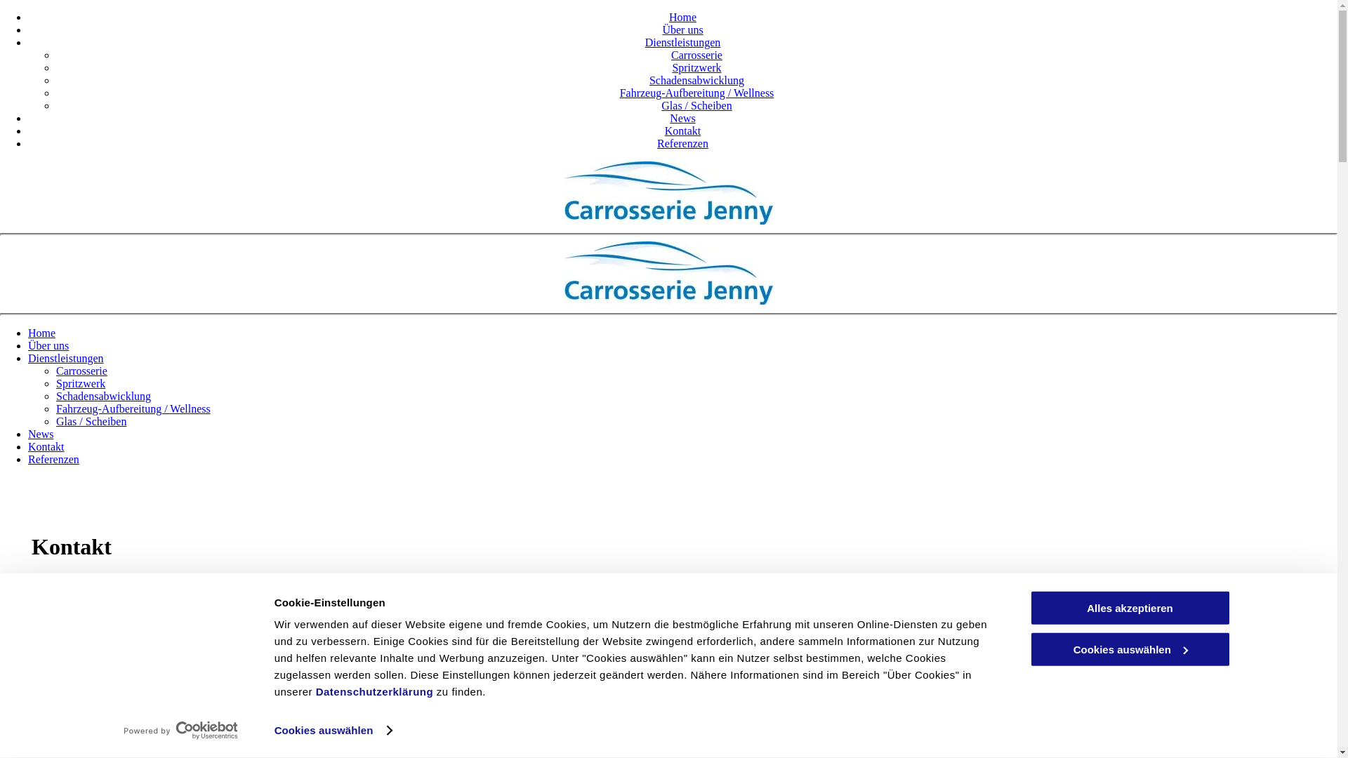 This screenshot has height=758, width=1348. What do you see at coordinates (697, 93) in the screenshot?
I see `Fahrzeug-Aufbereitung / Wellness` at bounding box center [697, 93].